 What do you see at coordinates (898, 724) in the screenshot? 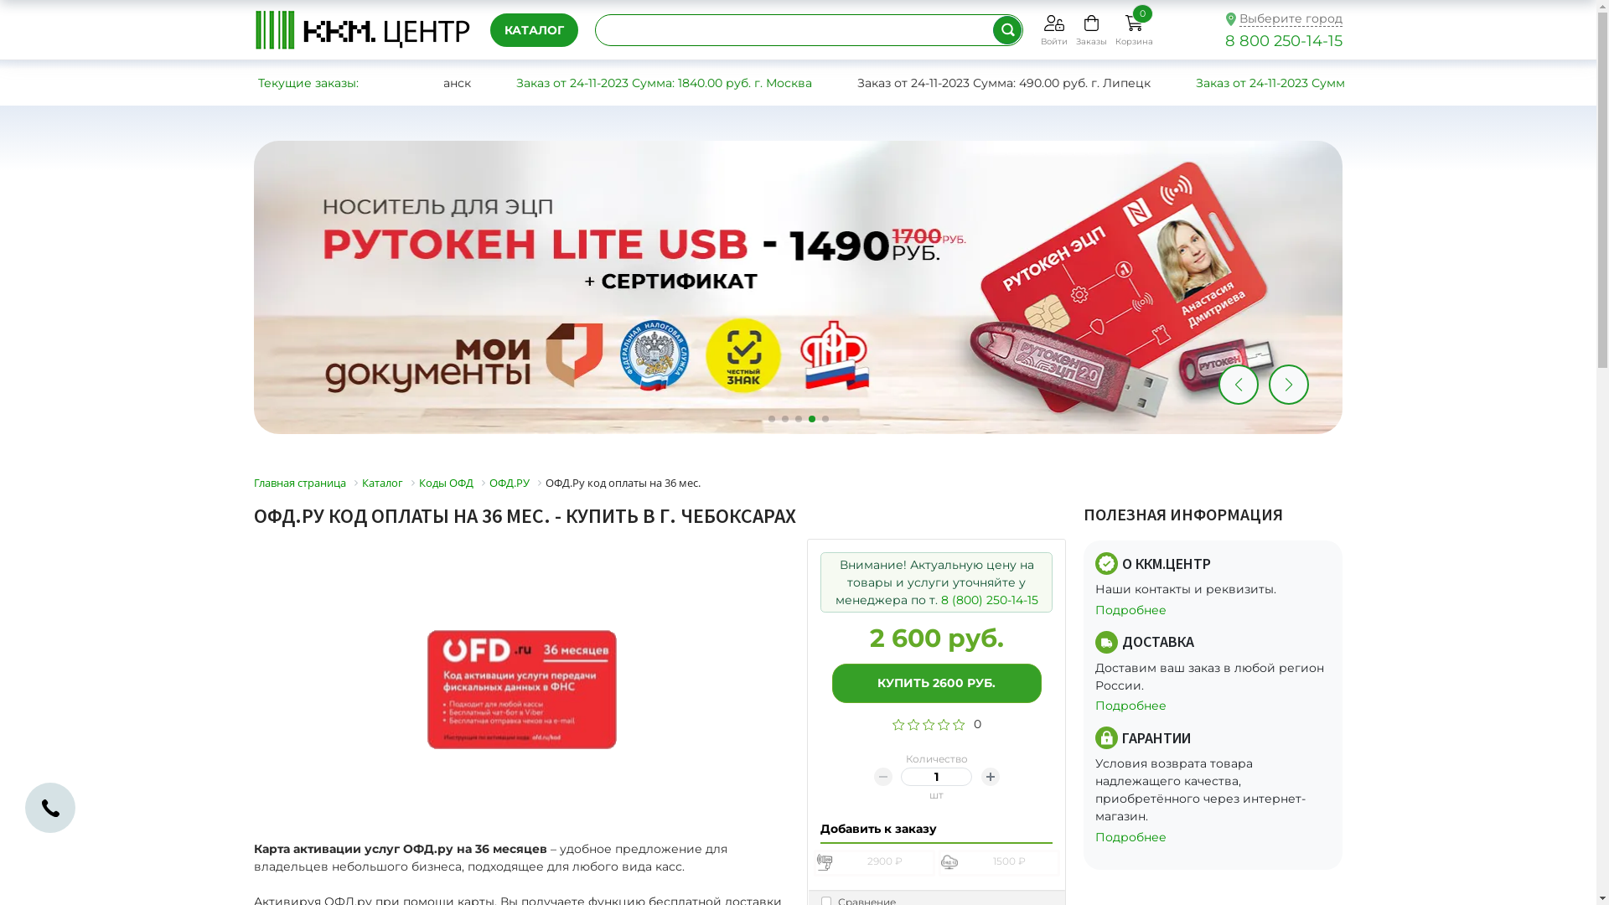
I see `1` at bounding box center [898, 724].